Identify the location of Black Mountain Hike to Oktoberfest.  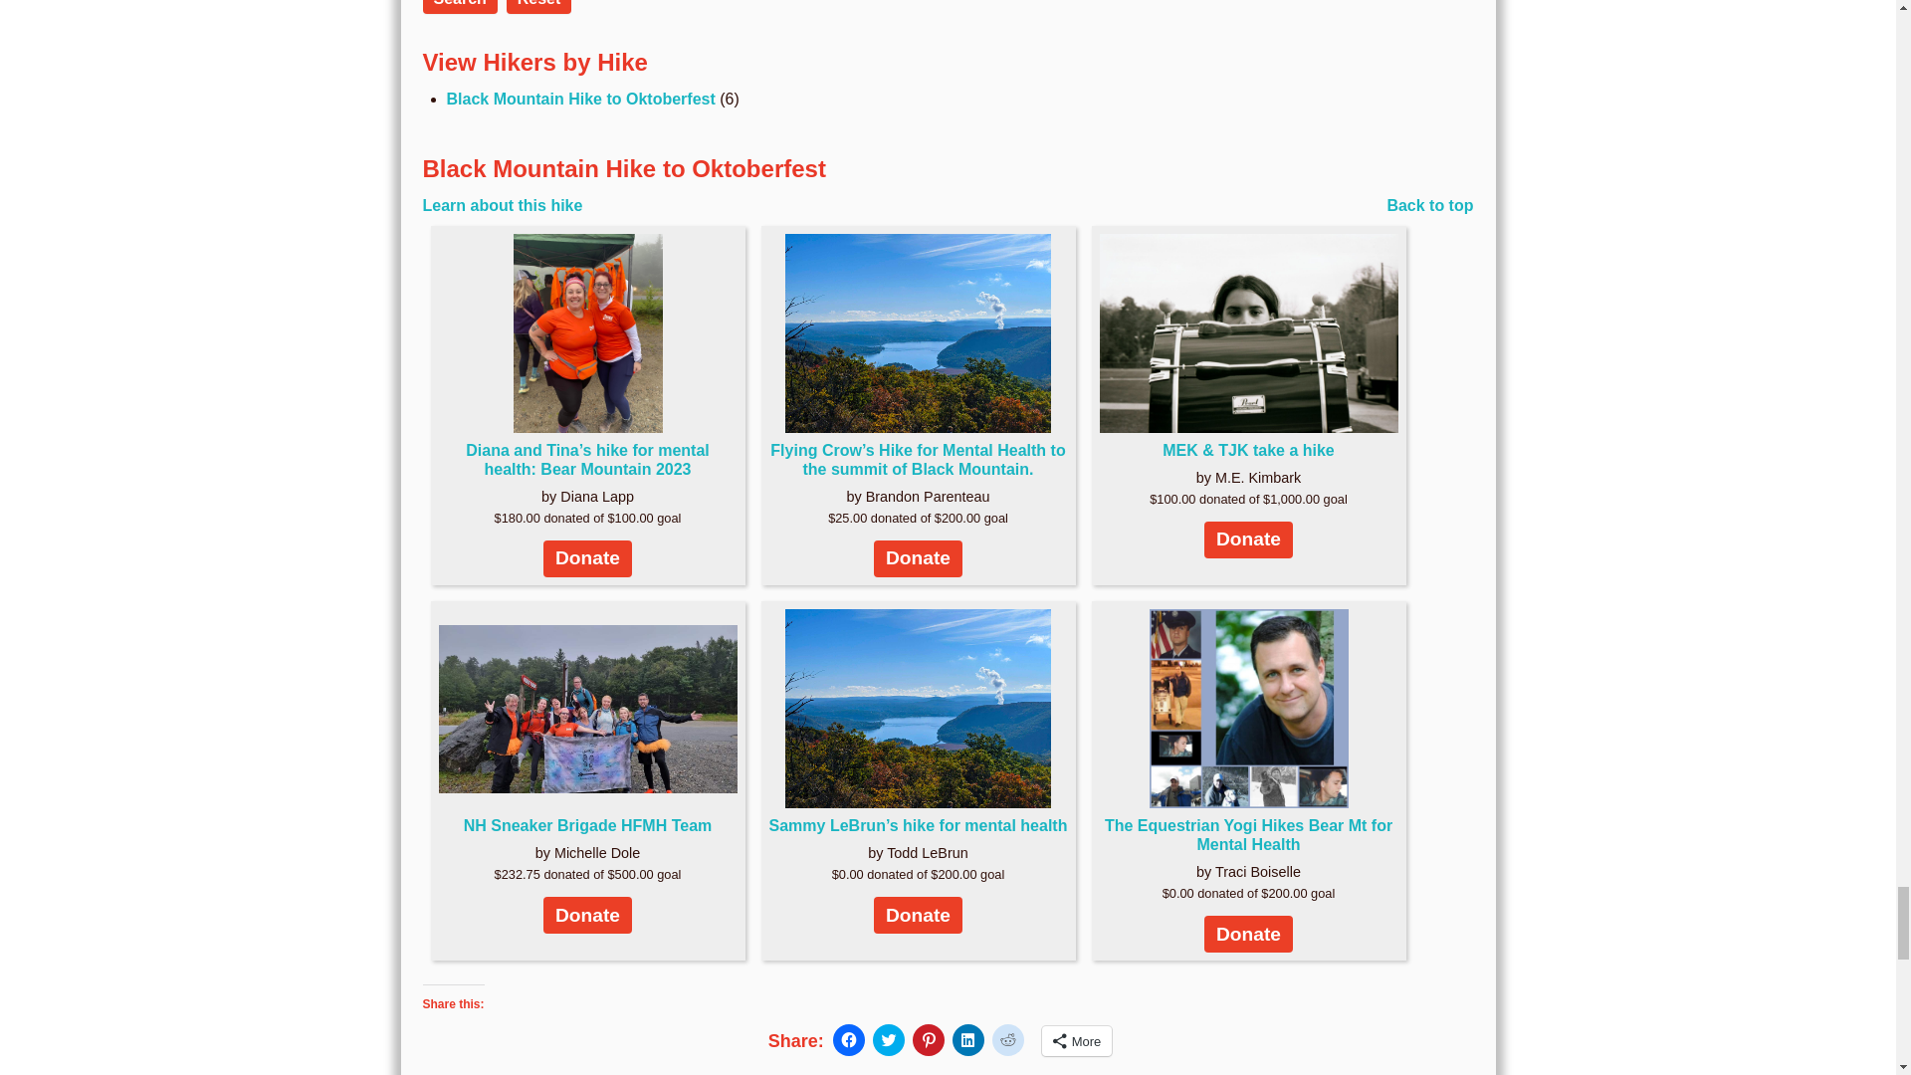
(579, 99).